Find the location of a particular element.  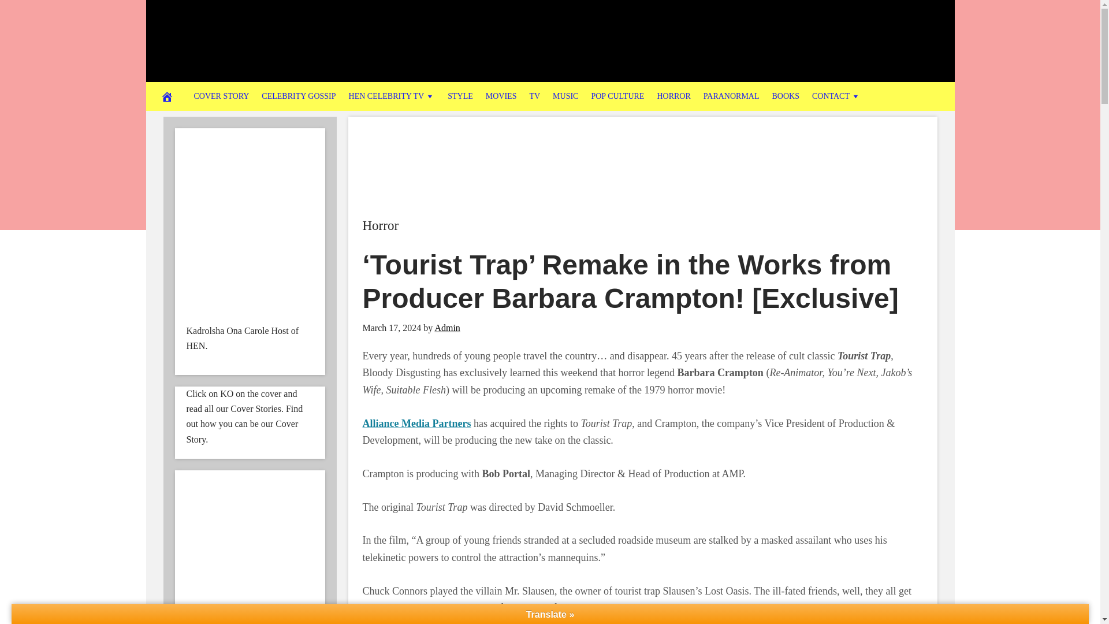

CELEBRITY GOSSIP is located at coordinates (298, 96).